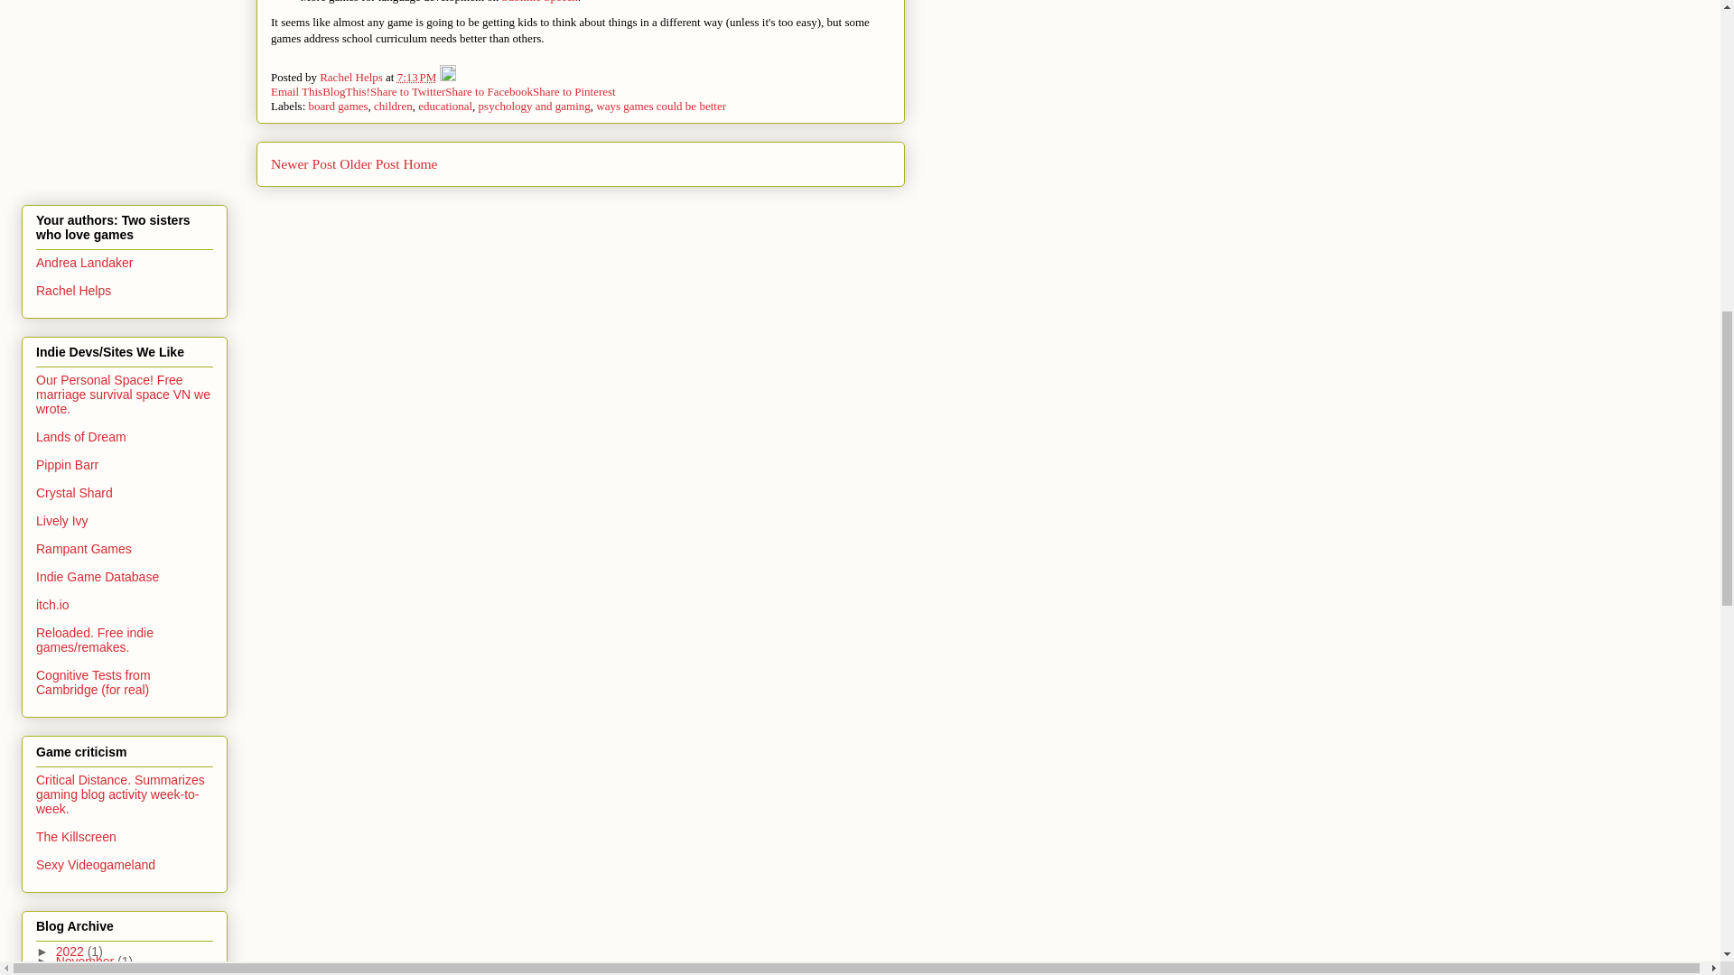 This screenshot has width=1734, height=975. I want to click on Crystal Shard, so click(74, 493).